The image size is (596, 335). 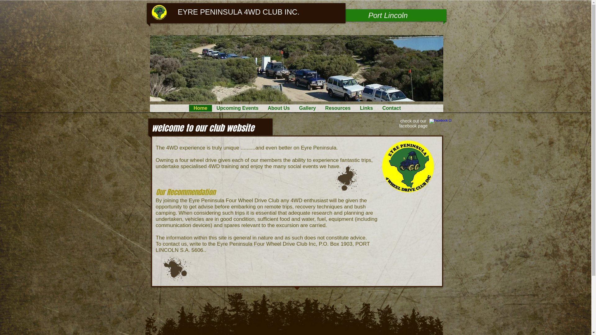 What do you see at coordinates (366, 123) in the screenshot?
I see `Facebook Like` at bounding box center [366, 123].